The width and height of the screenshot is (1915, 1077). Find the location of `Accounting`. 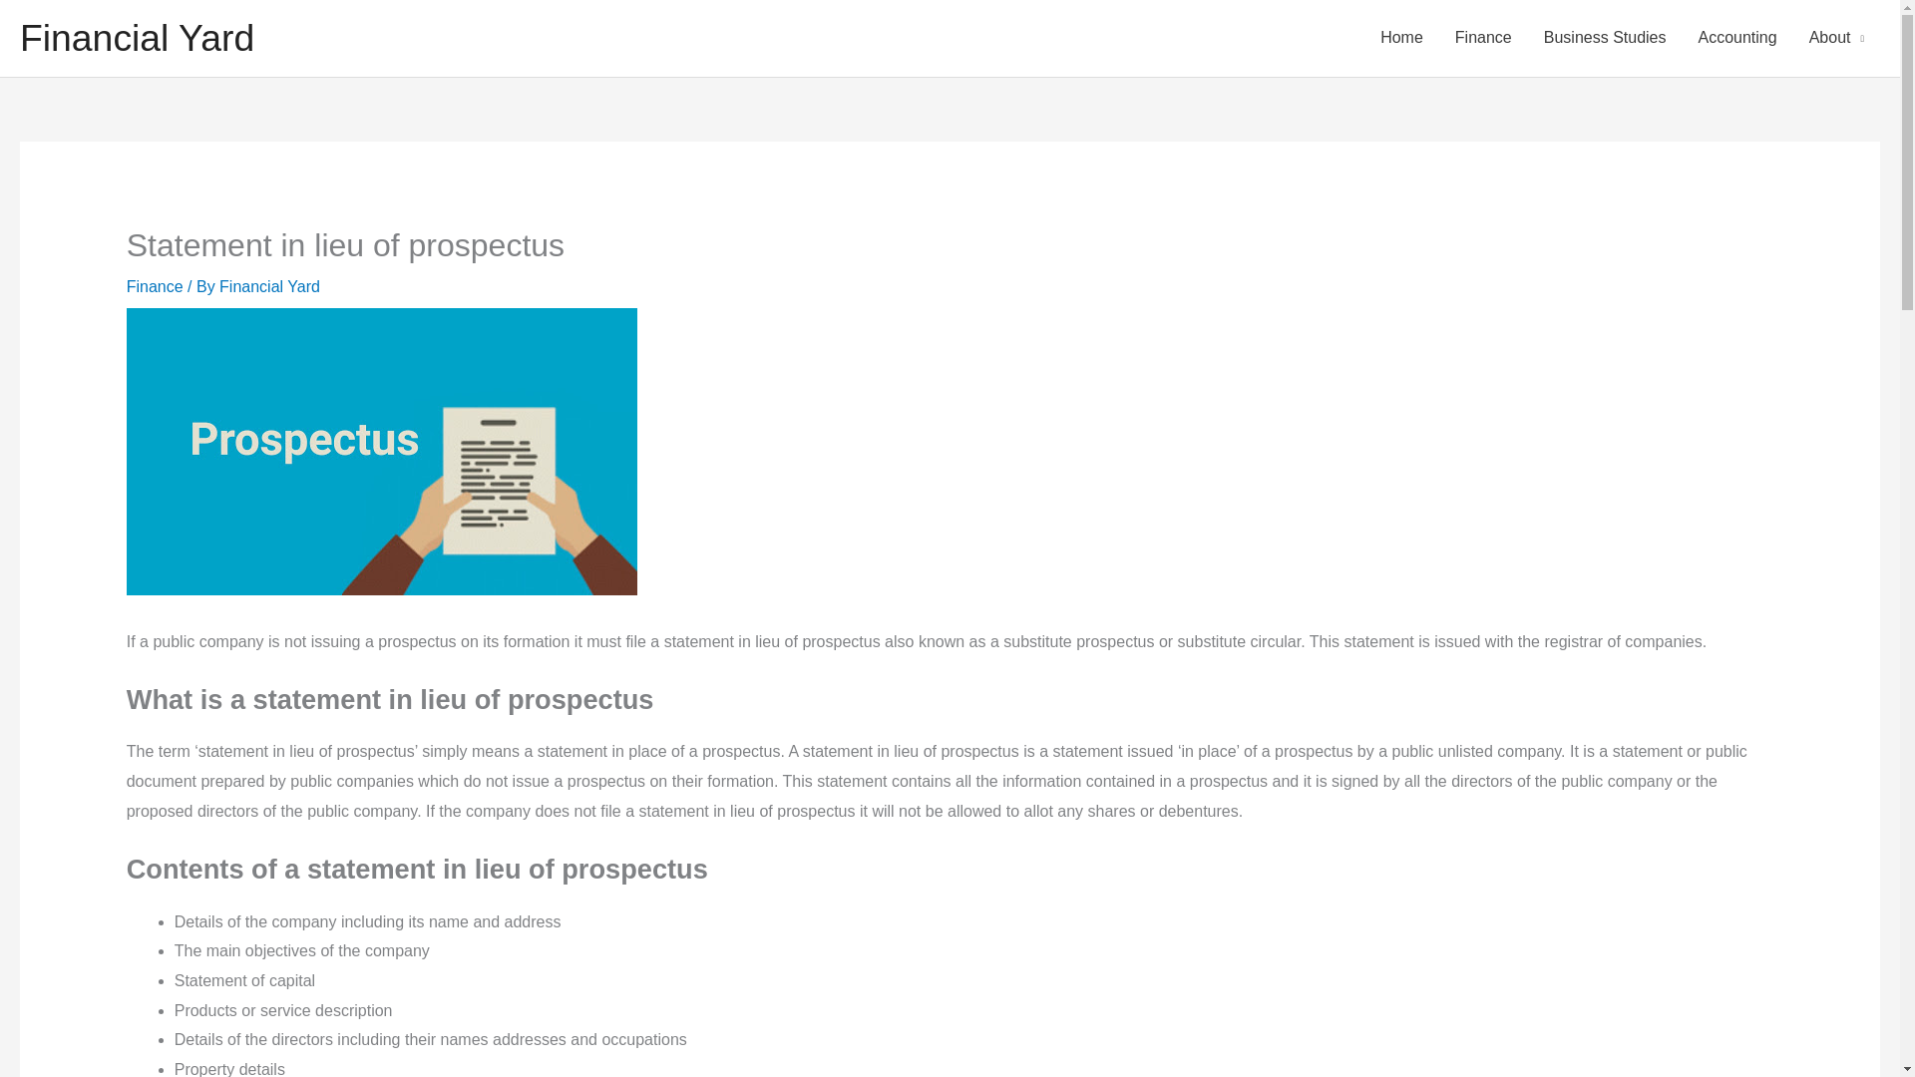

Accounting is located at coordinates (1736, 38).